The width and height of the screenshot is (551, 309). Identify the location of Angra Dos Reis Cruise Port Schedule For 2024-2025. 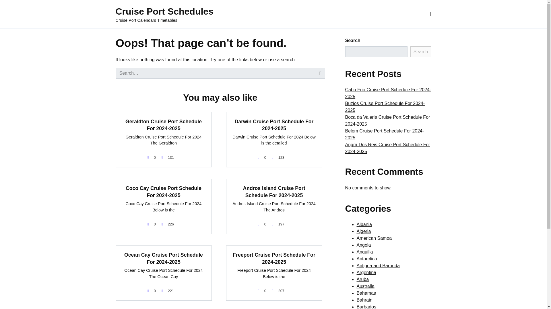
(387, 148).